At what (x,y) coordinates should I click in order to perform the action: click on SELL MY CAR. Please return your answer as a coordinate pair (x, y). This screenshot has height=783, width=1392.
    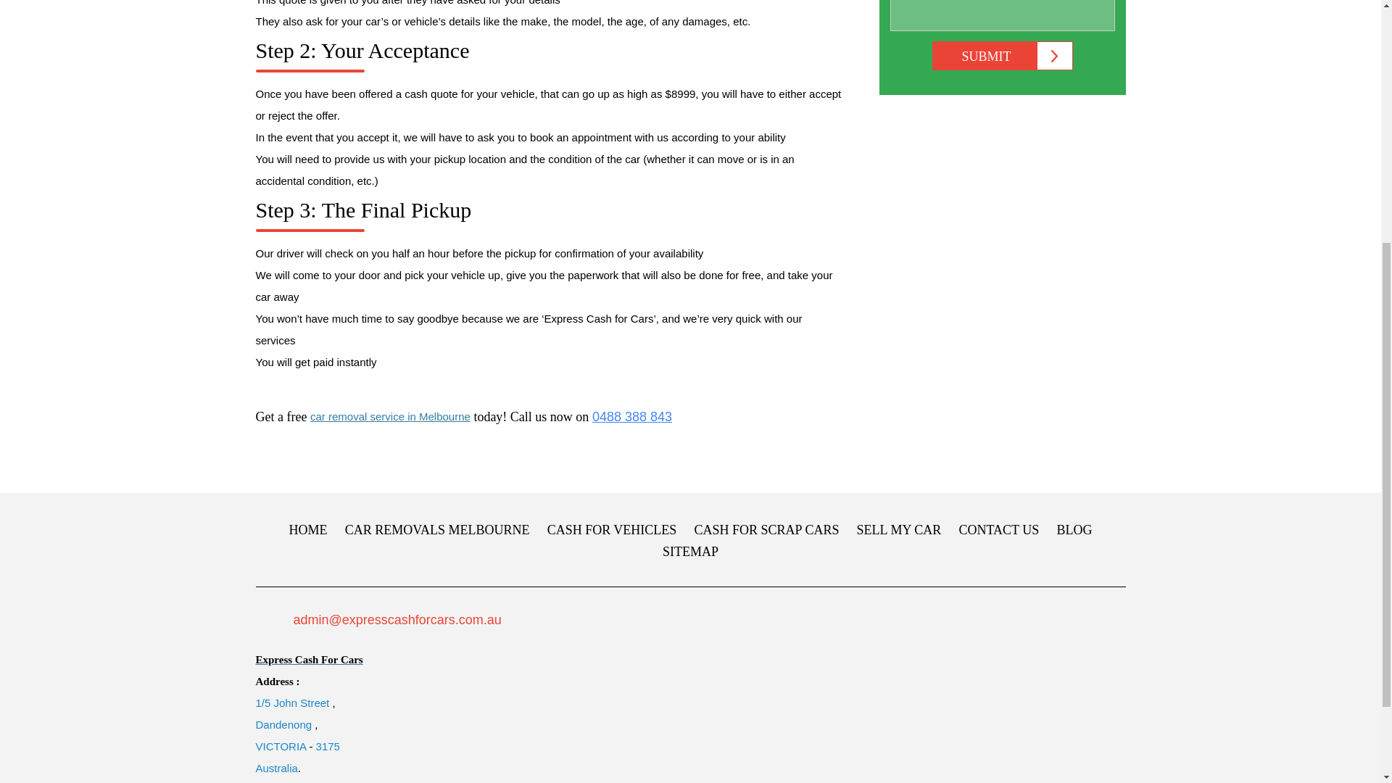
    Looking at the image, I should click on (899, 529).